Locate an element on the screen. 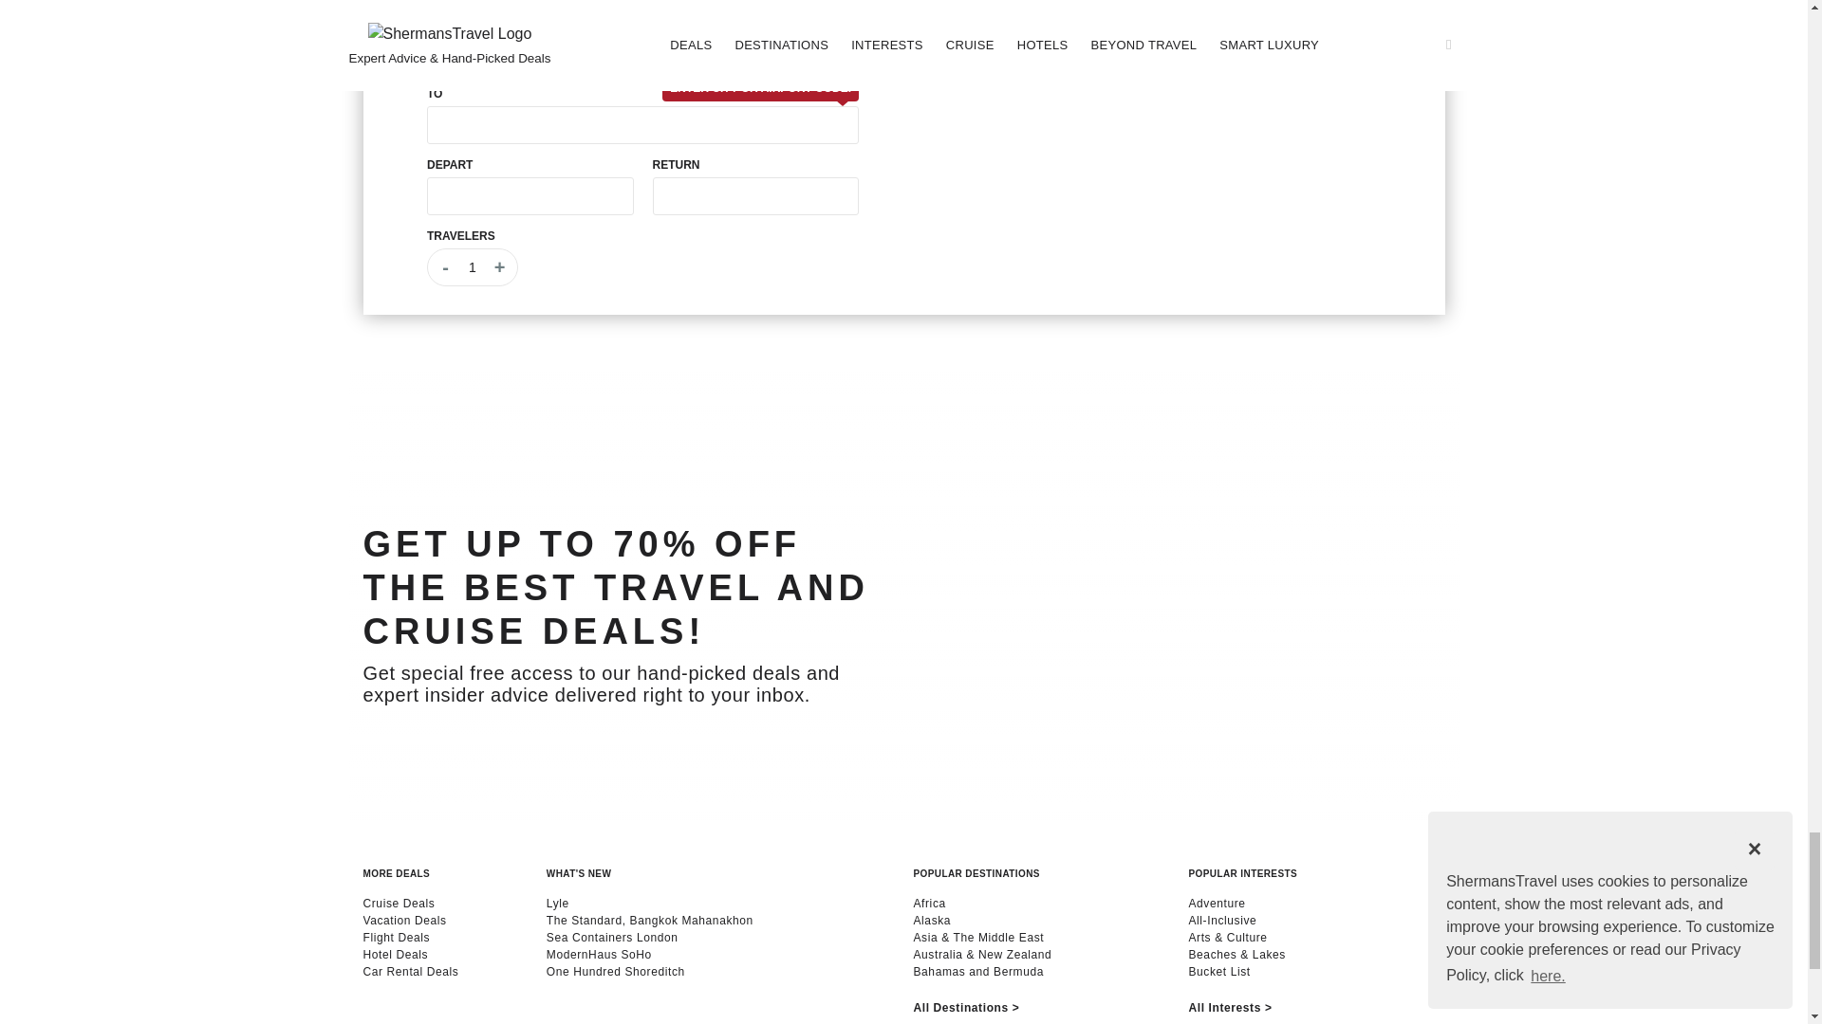  1 is located at coordinates (721, 3).